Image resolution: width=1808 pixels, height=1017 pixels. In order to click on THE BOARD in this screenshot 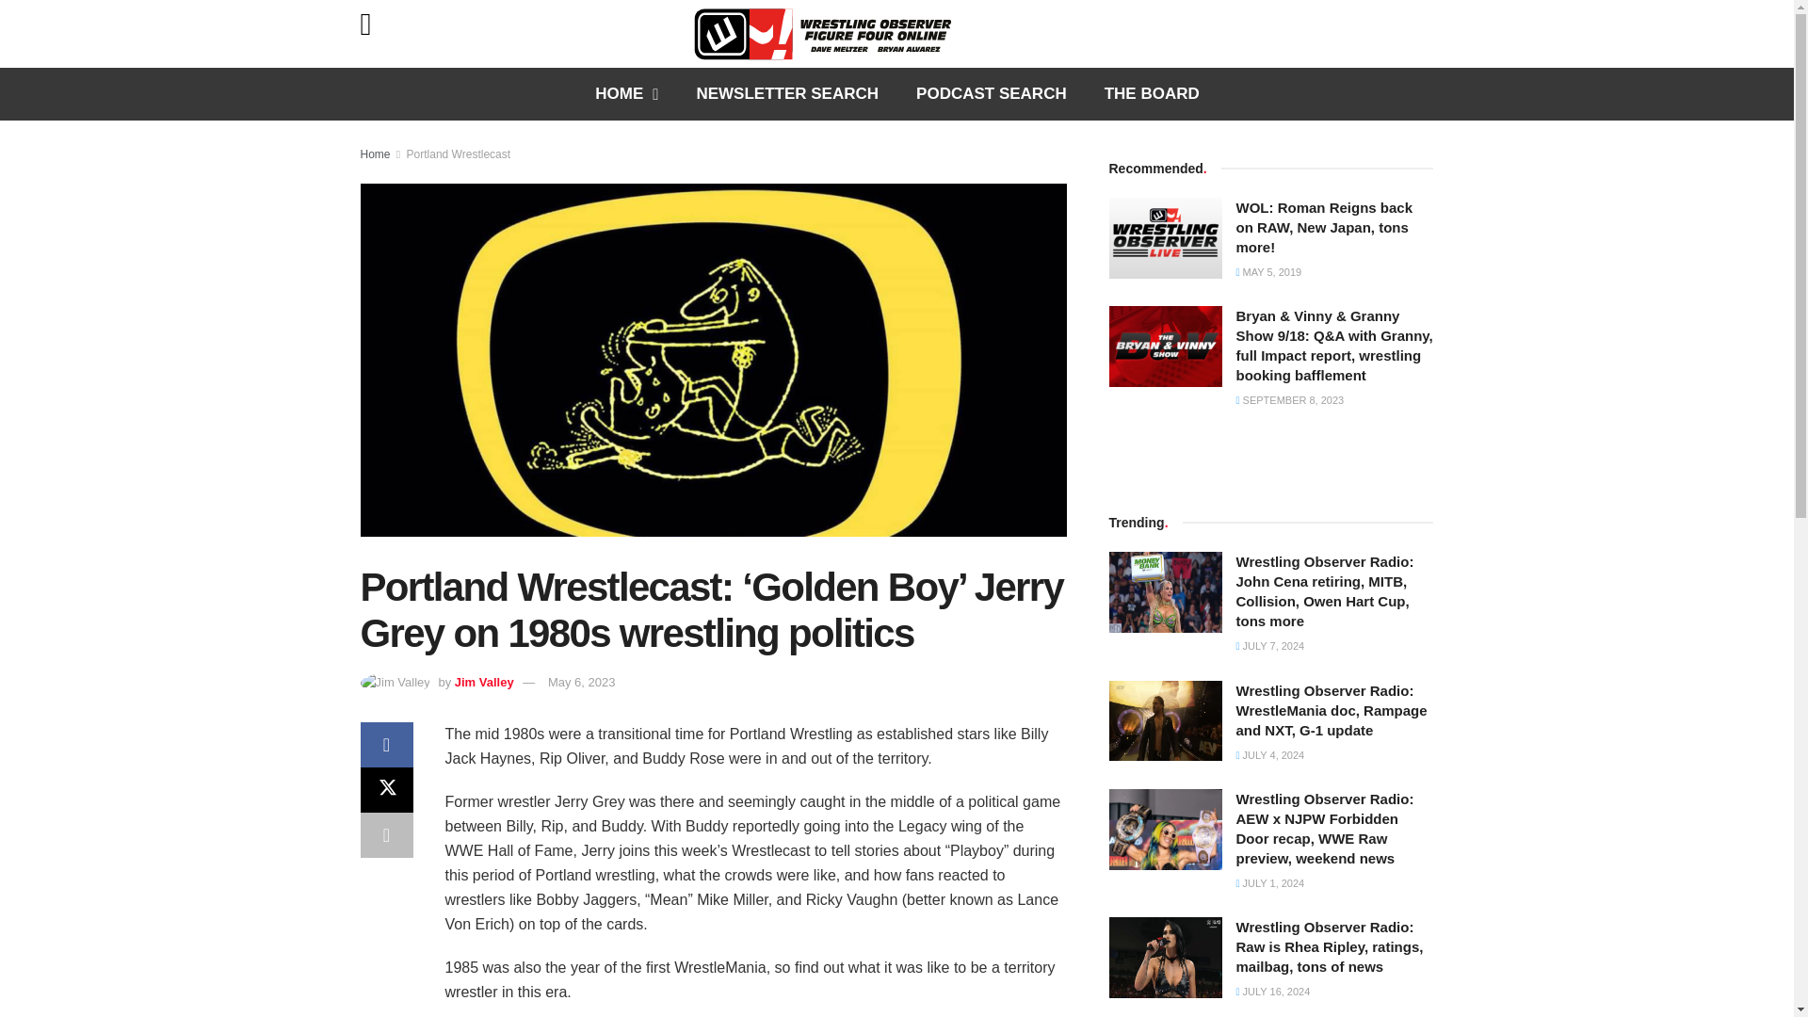, I will do `click(1153, 94)`.